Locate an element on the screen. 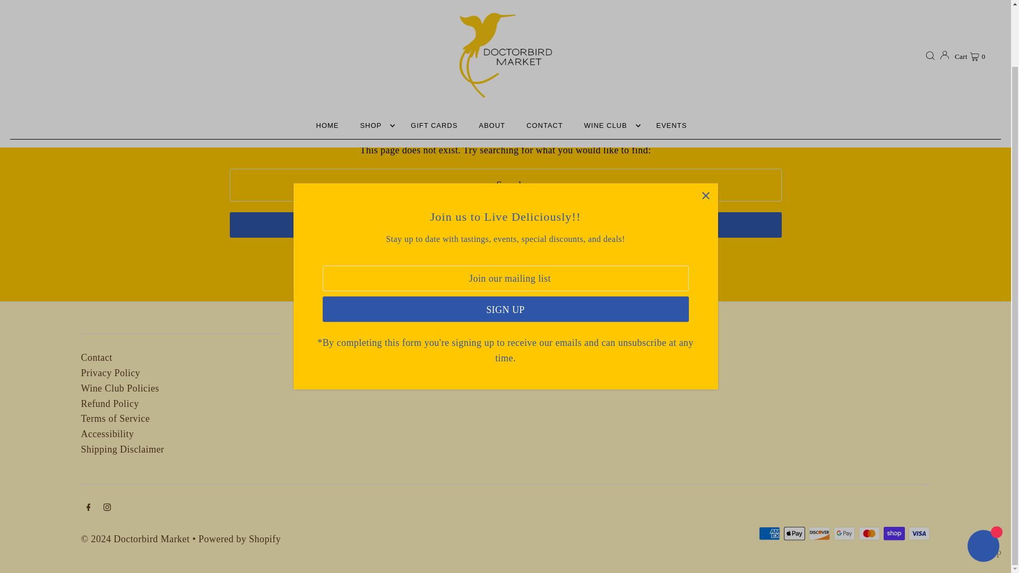  Contact is located at coordinates (96, 358).